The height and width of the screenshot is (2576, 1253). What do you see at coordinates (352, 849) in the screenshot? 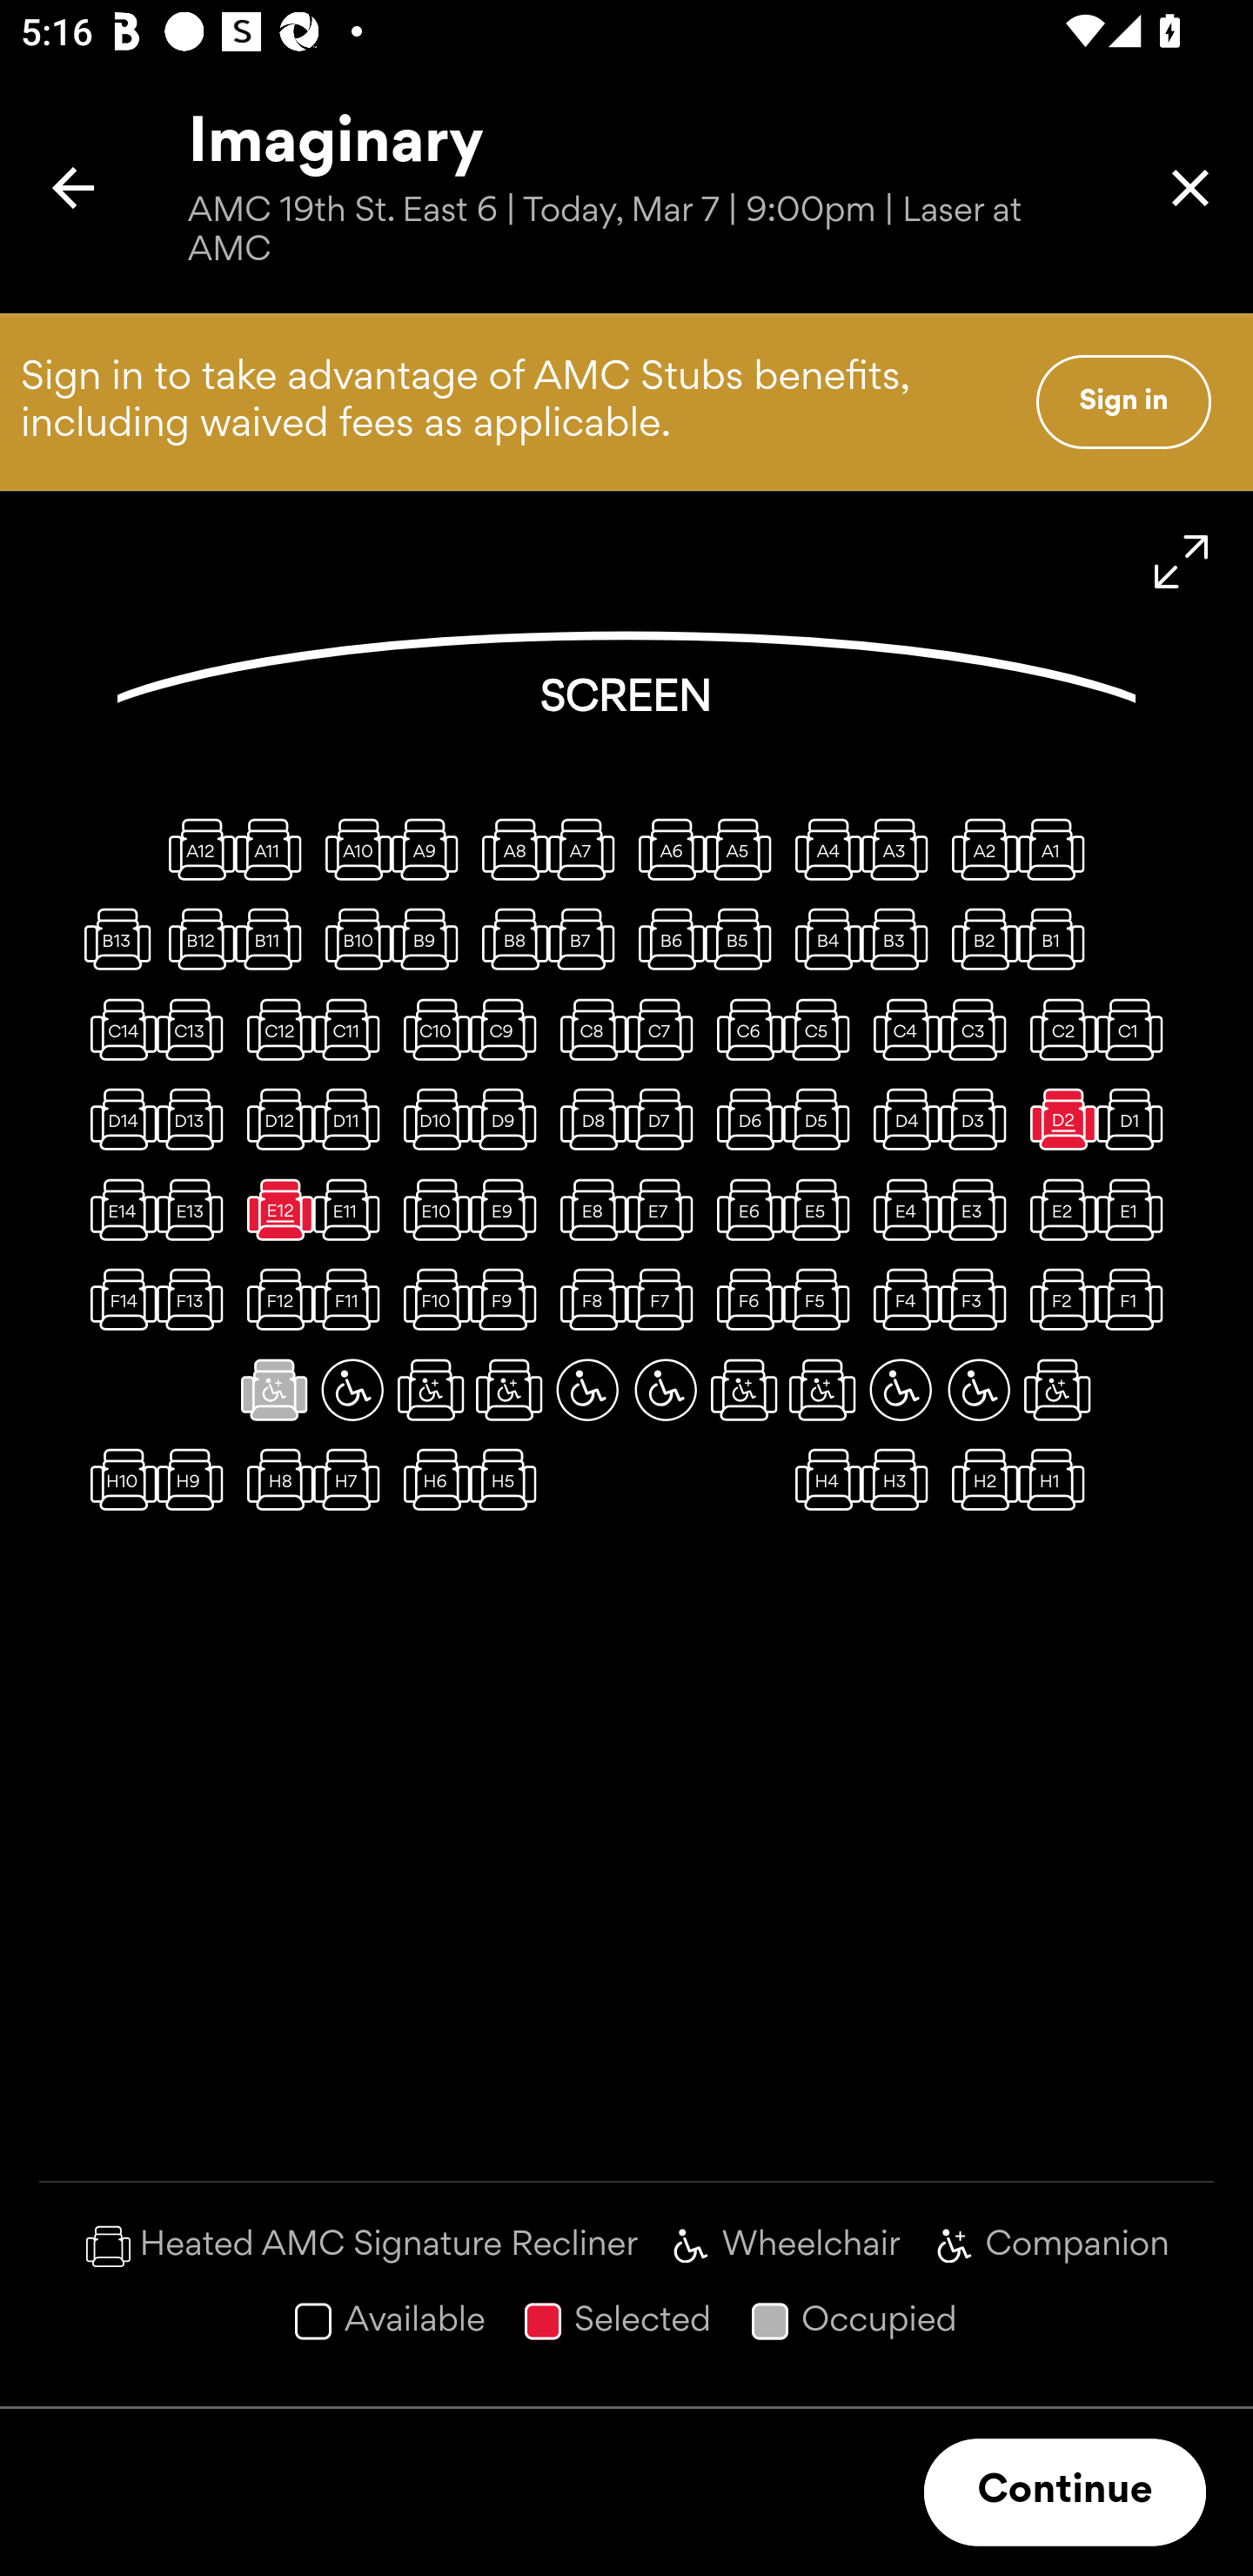
I see `A10, Regular seat, available` at bounding box center [352, 849].